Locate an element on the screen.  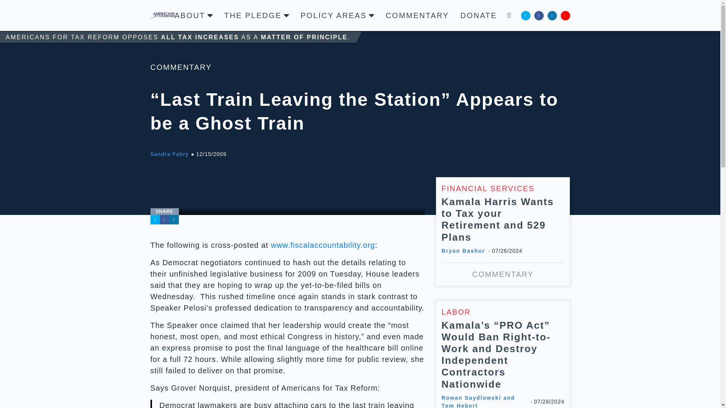
COMMENTARY is located at coordinates (417, 15).